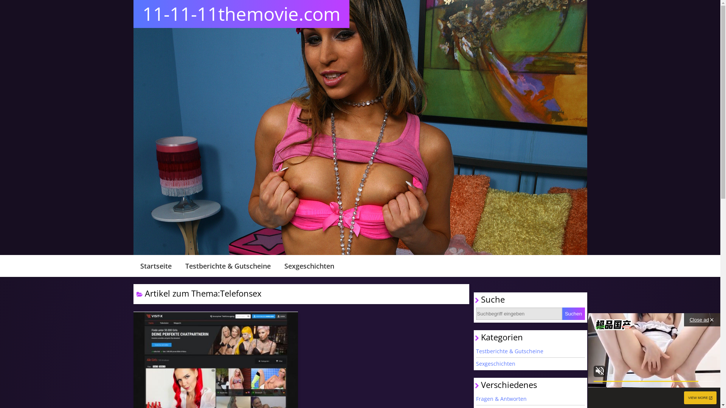  What do you see at coordinates (309, 266) in the screenshot?
I see `Sexgeschichten` at bounding box center [309, 266].